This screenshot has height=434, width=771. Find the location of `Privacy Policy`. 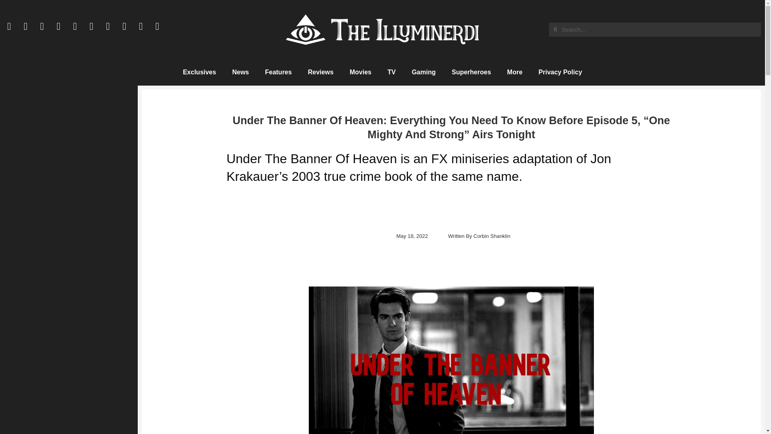

Privacy Policy is located at coordinates (560, 72).